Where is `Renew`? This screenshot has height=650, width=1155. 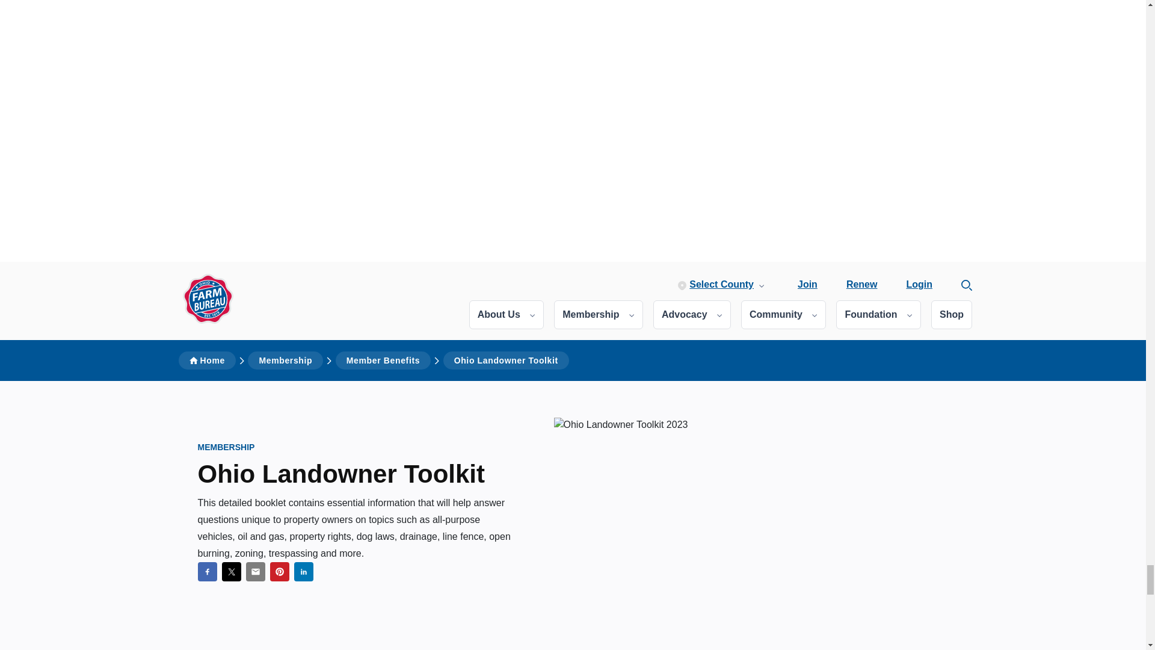 Renew is located at coordinates (862, 284).